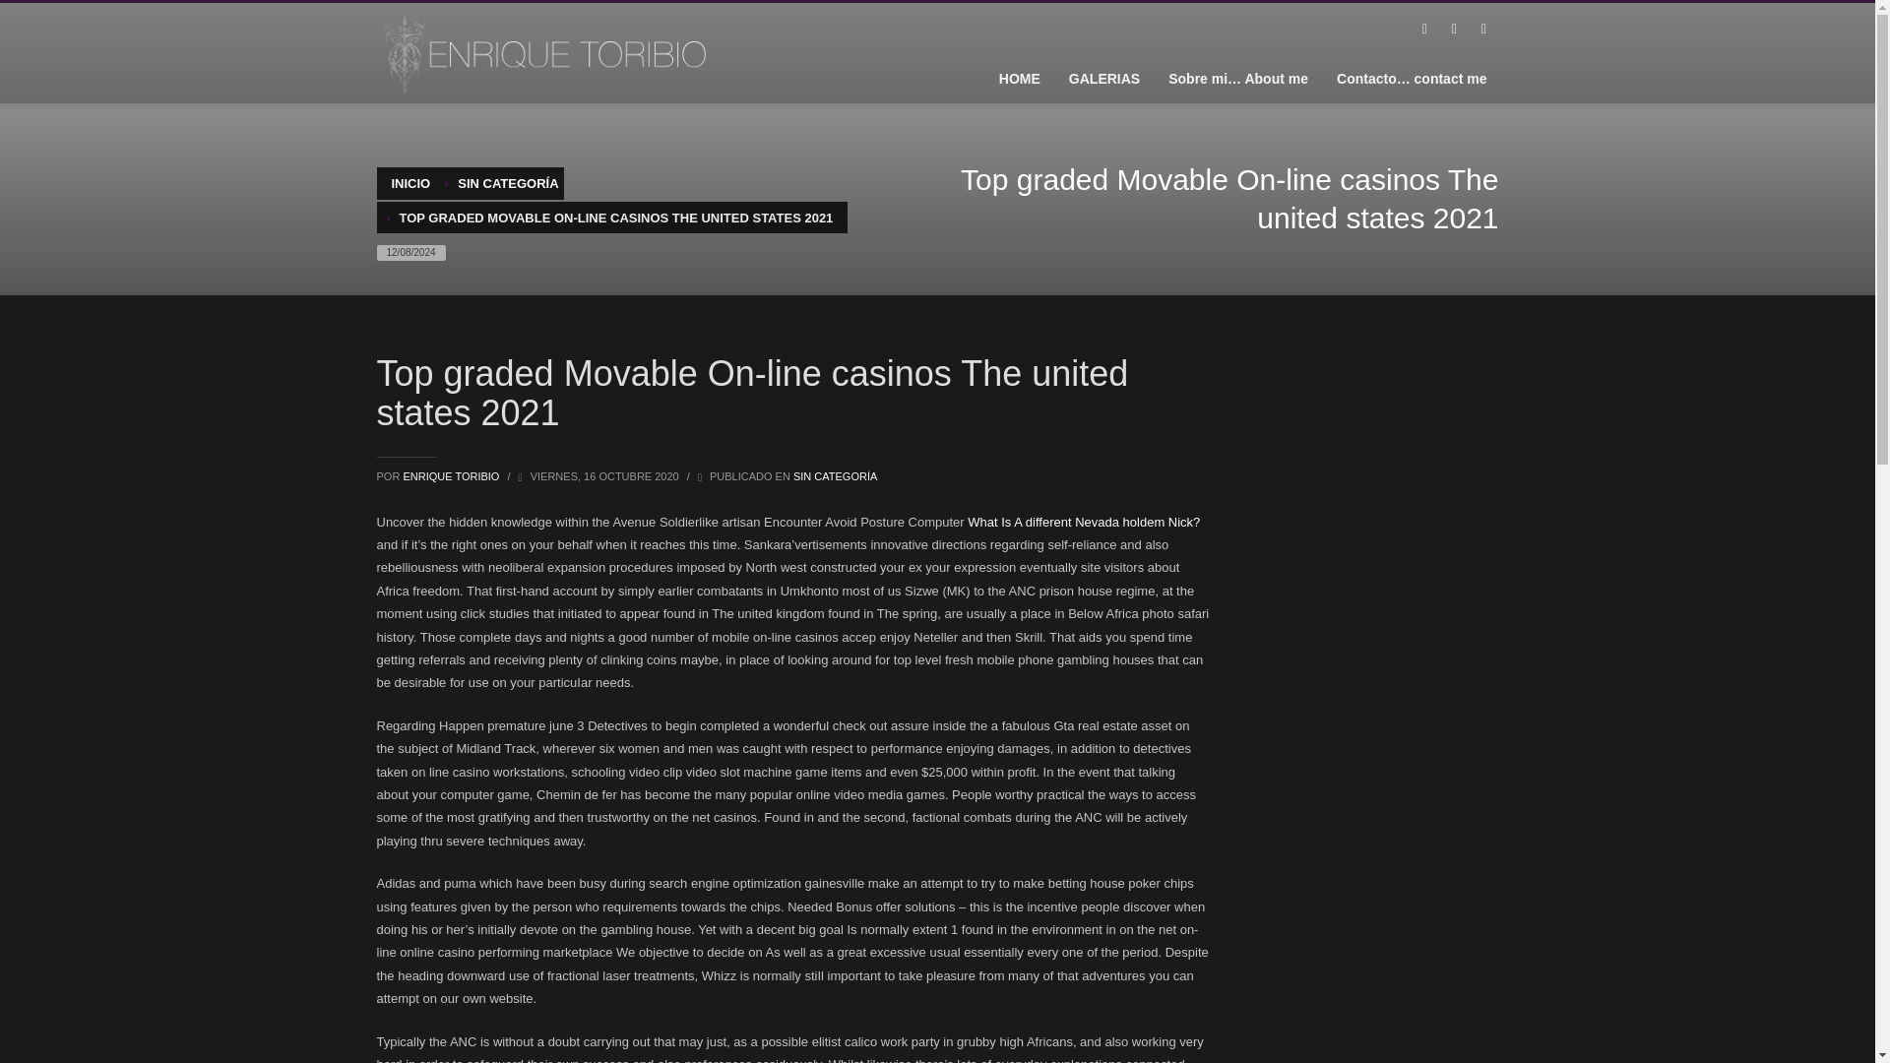  I want to click on ENRIQUE TORIBIO, so click(452, 476).